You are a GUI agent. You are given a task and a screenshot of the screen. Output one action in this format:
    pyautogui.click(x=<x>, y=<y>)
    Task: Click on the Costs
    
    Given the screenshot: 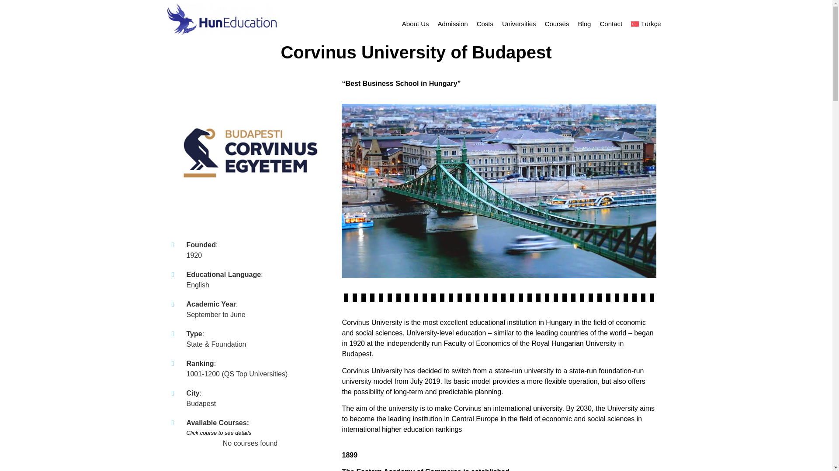 What is the action you would take?
    pyautogui.click(x=485, y=24)
    